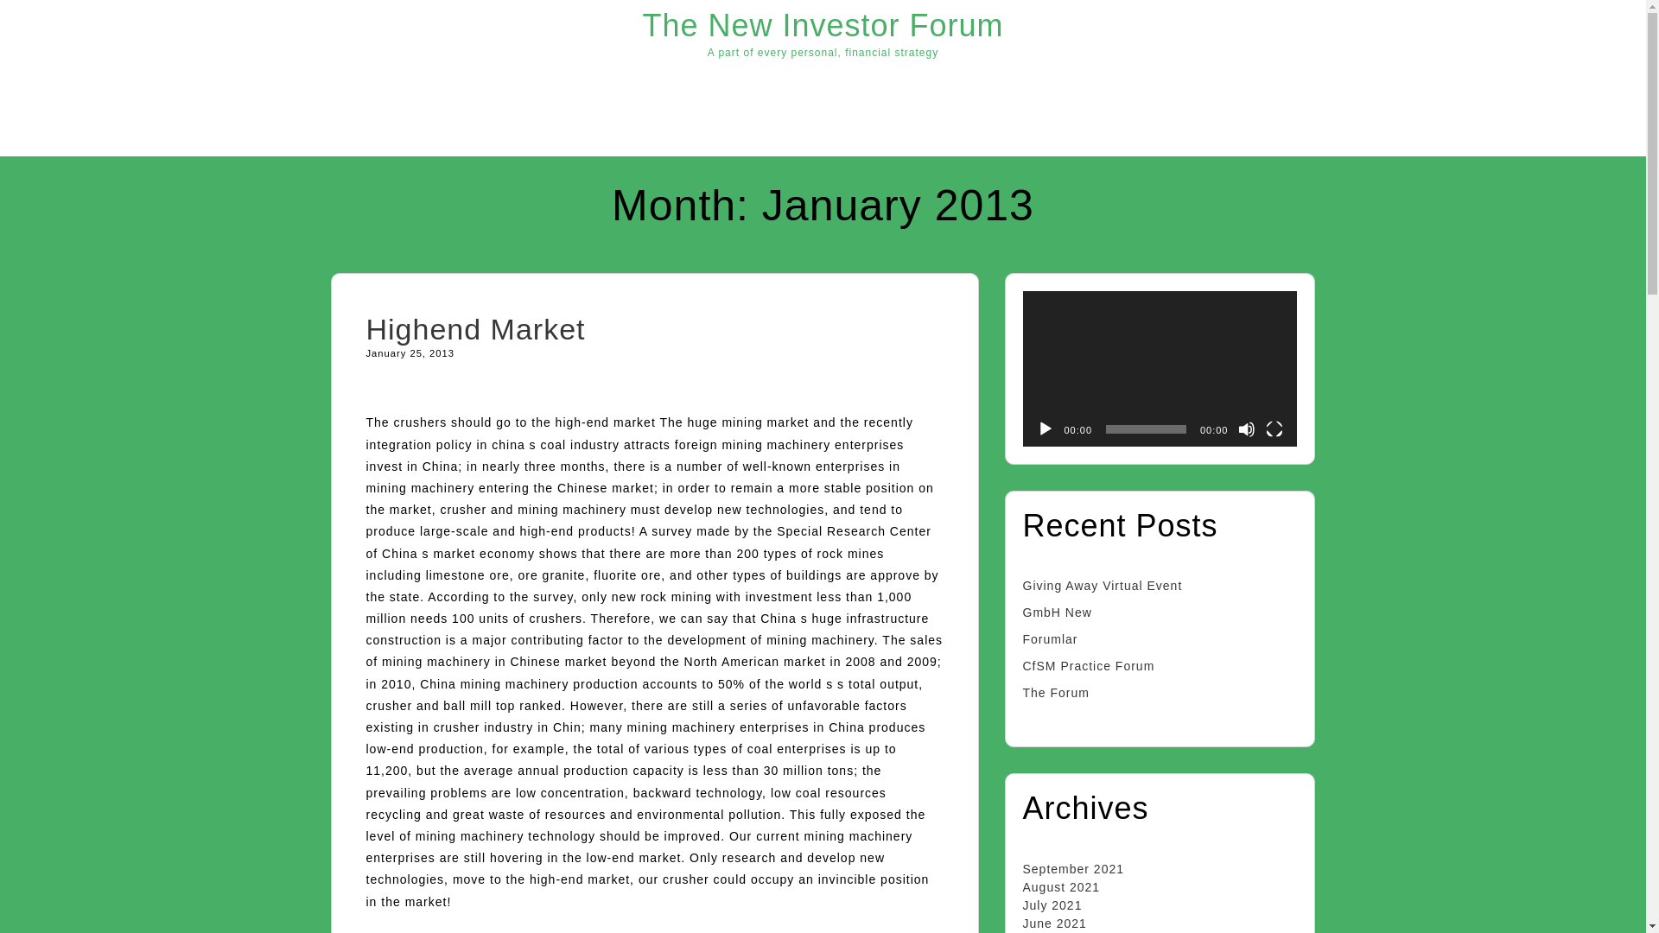 Image resolution: width=1659 pixels, height=933 pixels. I want to click on July 2021, so click(1052, 905).